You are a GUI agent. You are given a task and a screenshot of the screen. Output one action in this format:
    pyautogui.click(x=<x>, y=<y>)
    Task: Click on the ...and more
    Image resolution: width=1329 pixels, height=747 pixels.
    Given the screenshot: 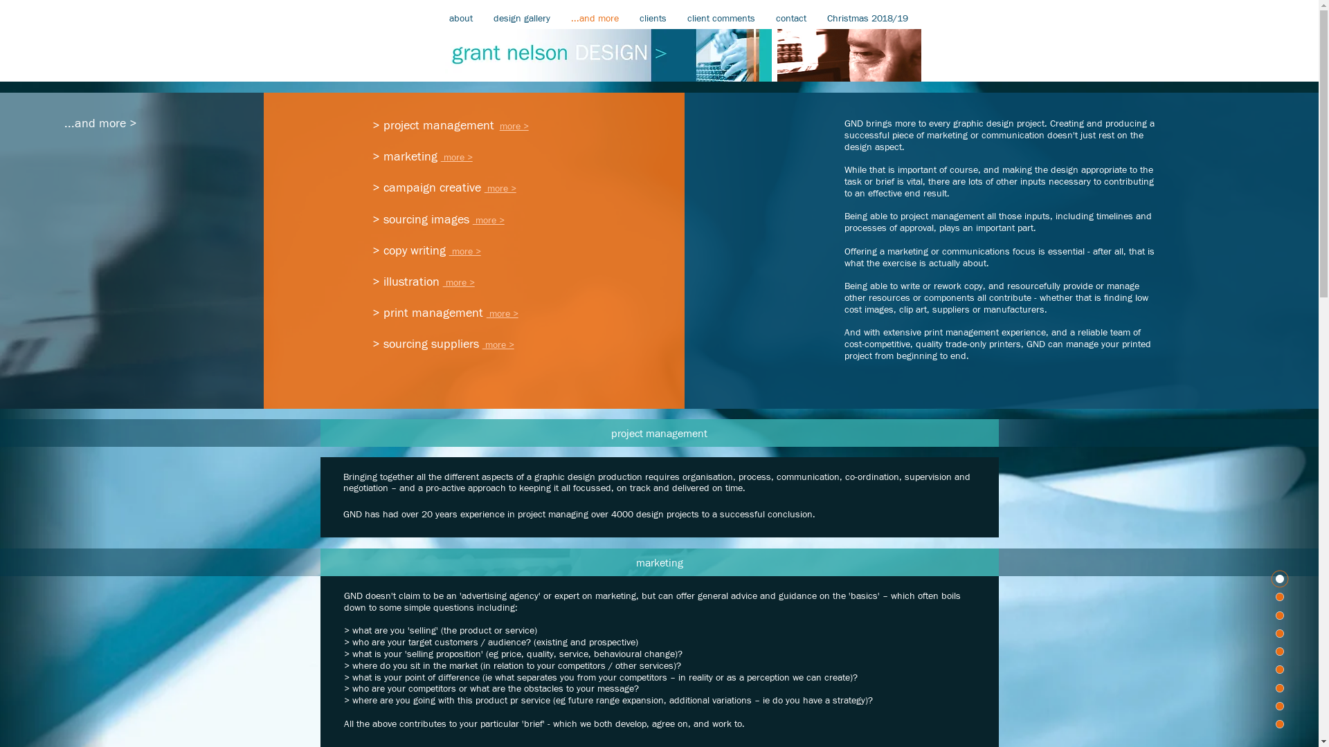 What is the action you would take?
    pyautogui.click(x=595, y=19)
    